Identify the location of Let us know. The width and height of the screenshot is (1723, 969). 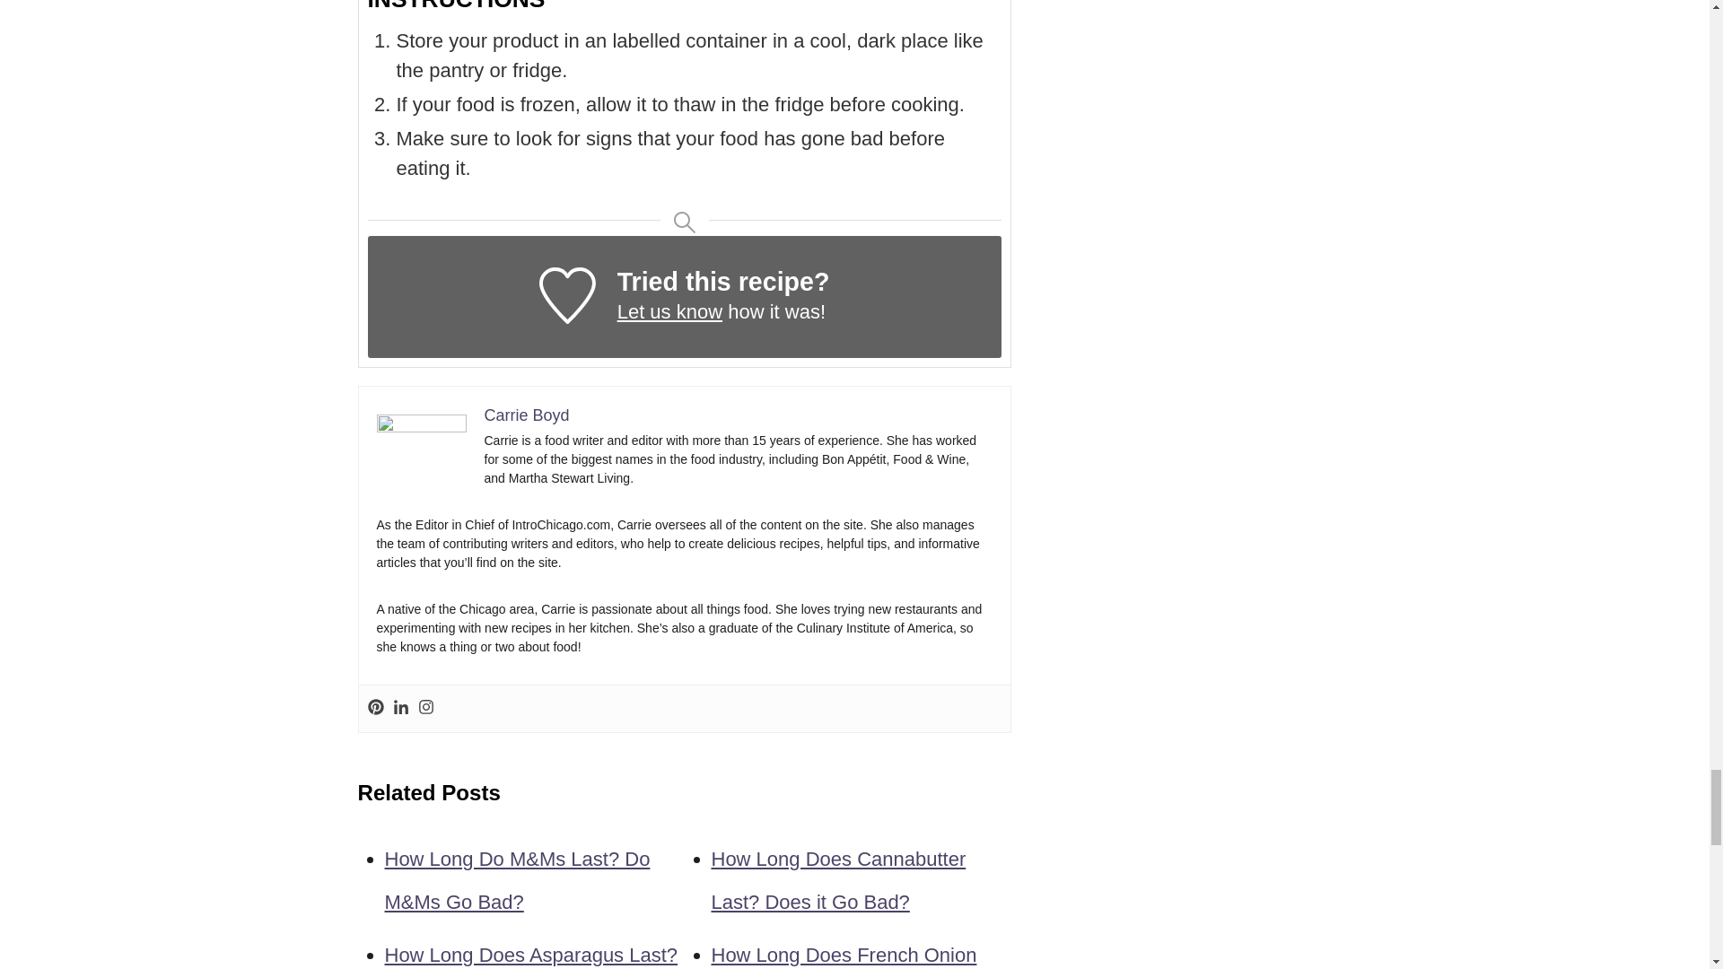
(669, 310).